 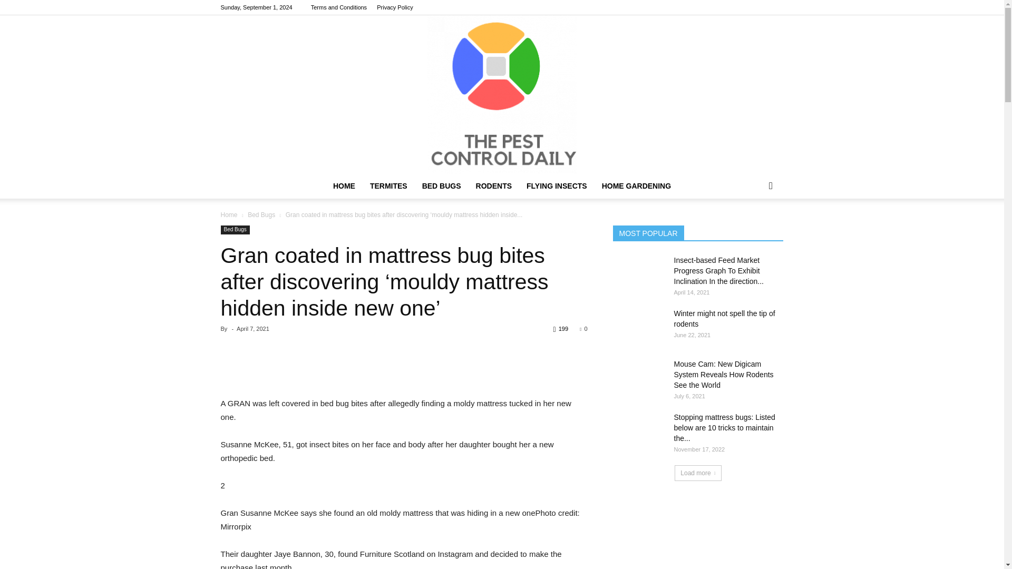 I want to click on TERMITES, so click(x=388, y=185).